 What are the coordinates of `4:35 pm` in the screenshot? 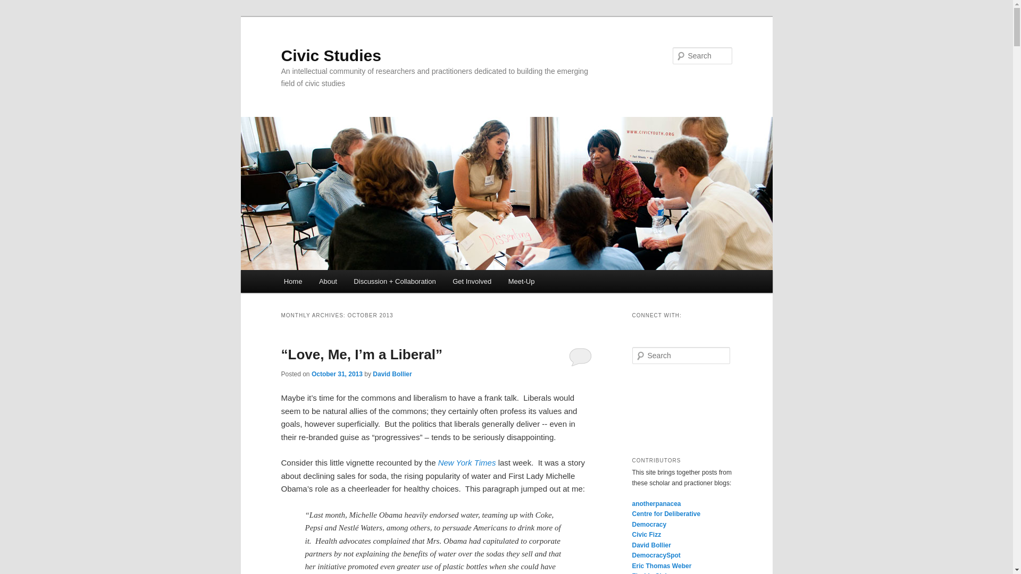 It's located at (337, 374).